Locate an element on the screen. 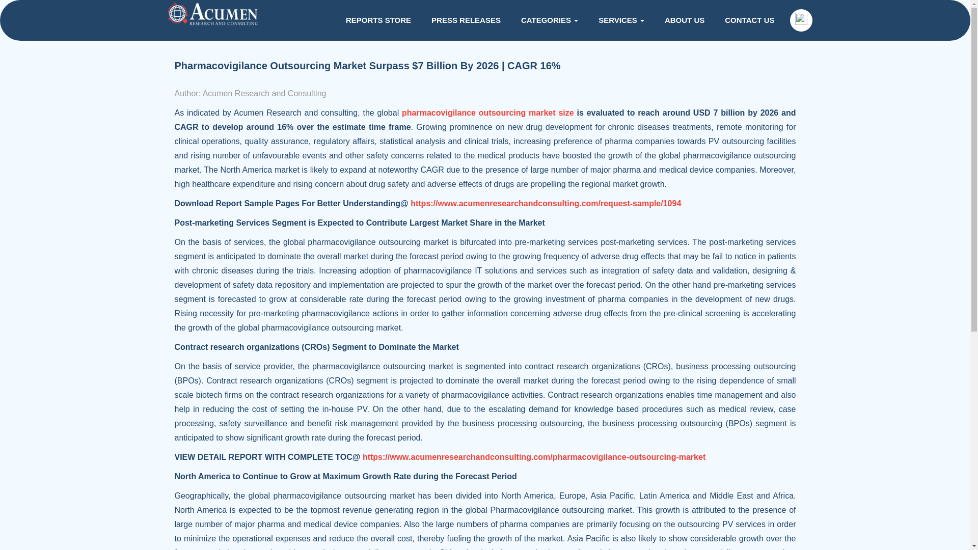  ABOUT US is located at coordinates (685, 20).